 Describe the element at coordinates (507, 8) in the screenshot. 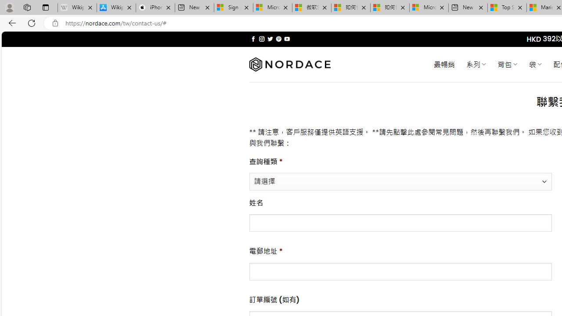

I see `Top Stories - MSN` at that location.